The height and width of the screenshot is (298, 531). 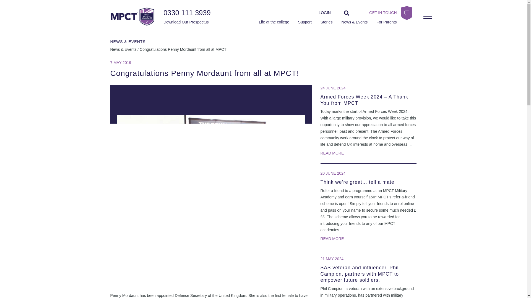 What do you see at coordinates (274, 22) in the screenshot?
I see `Life at the college` at bounding box center [274, 22].